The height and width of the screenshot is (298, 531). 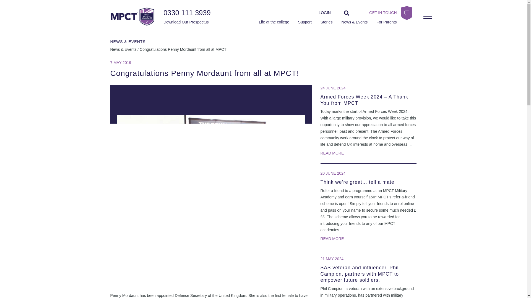 What do you see at coordinates (274, 22) in the screenshot?
I see `Life at the college` at bounding box center [274, 22].